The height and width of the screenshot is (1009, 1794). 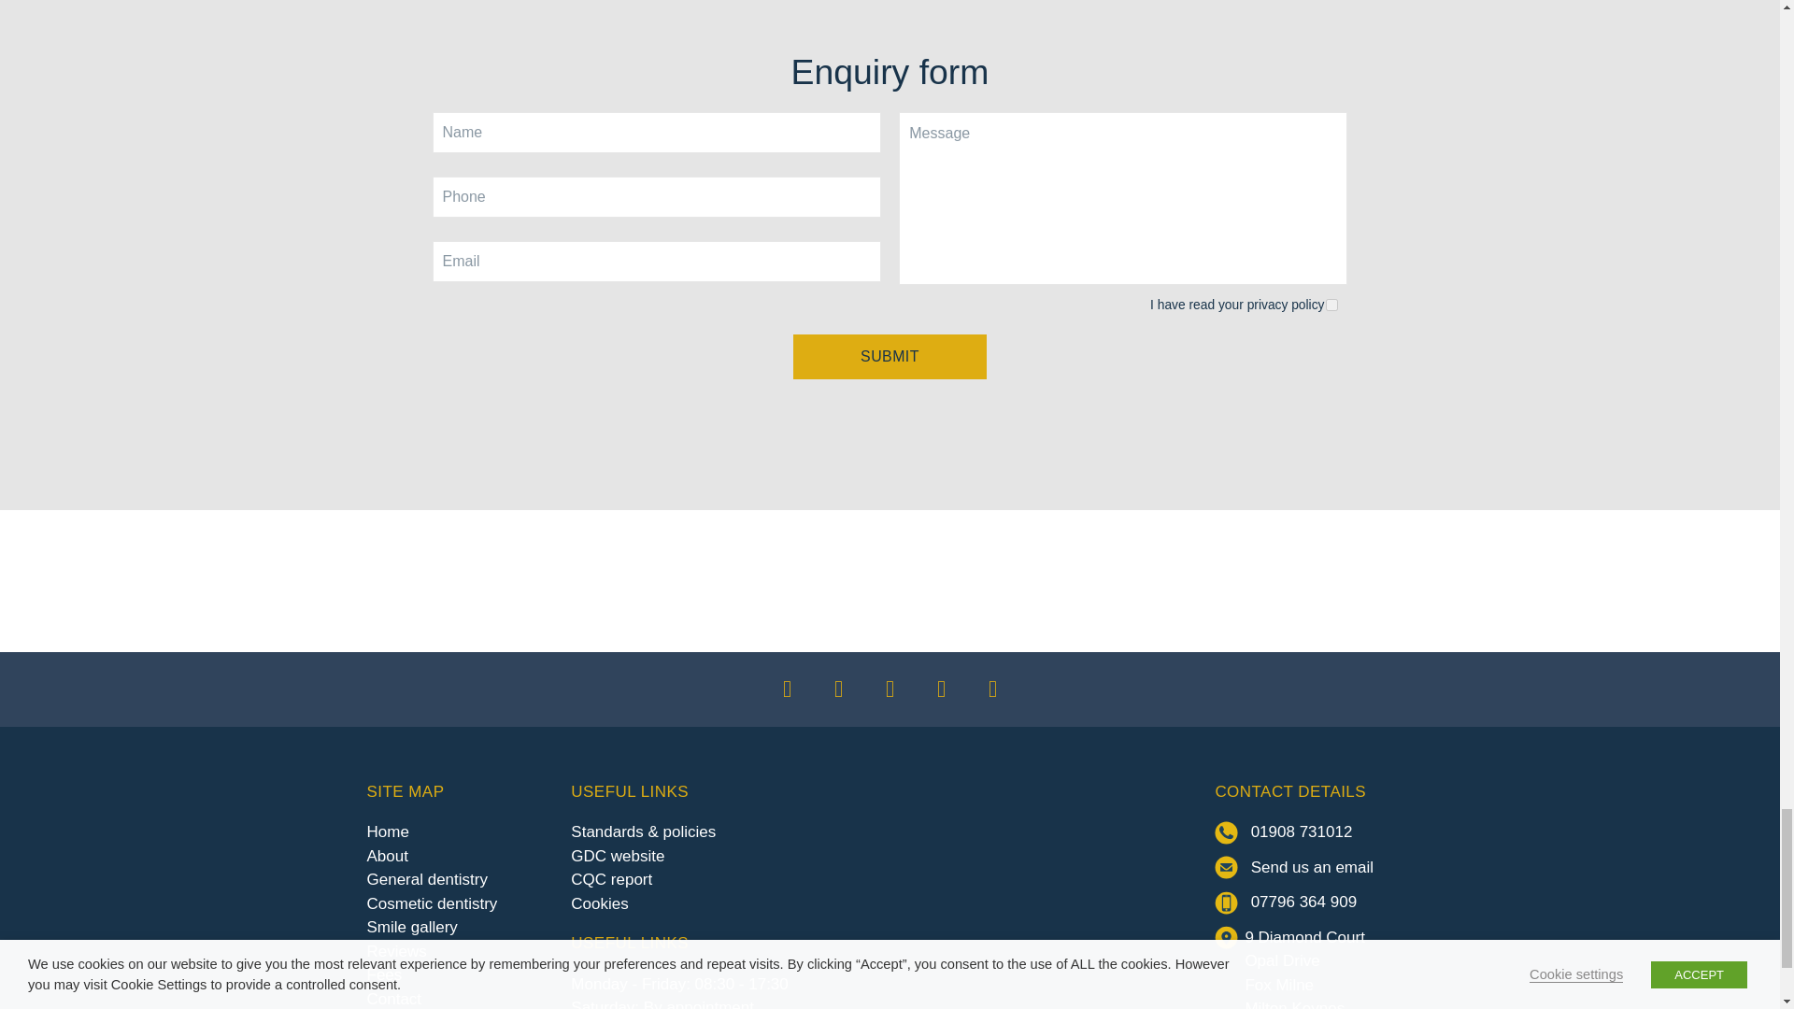 What do you see at coordinates (1331, 305) in the screenshot?
I see `1` at bounding box center [1331, 305].